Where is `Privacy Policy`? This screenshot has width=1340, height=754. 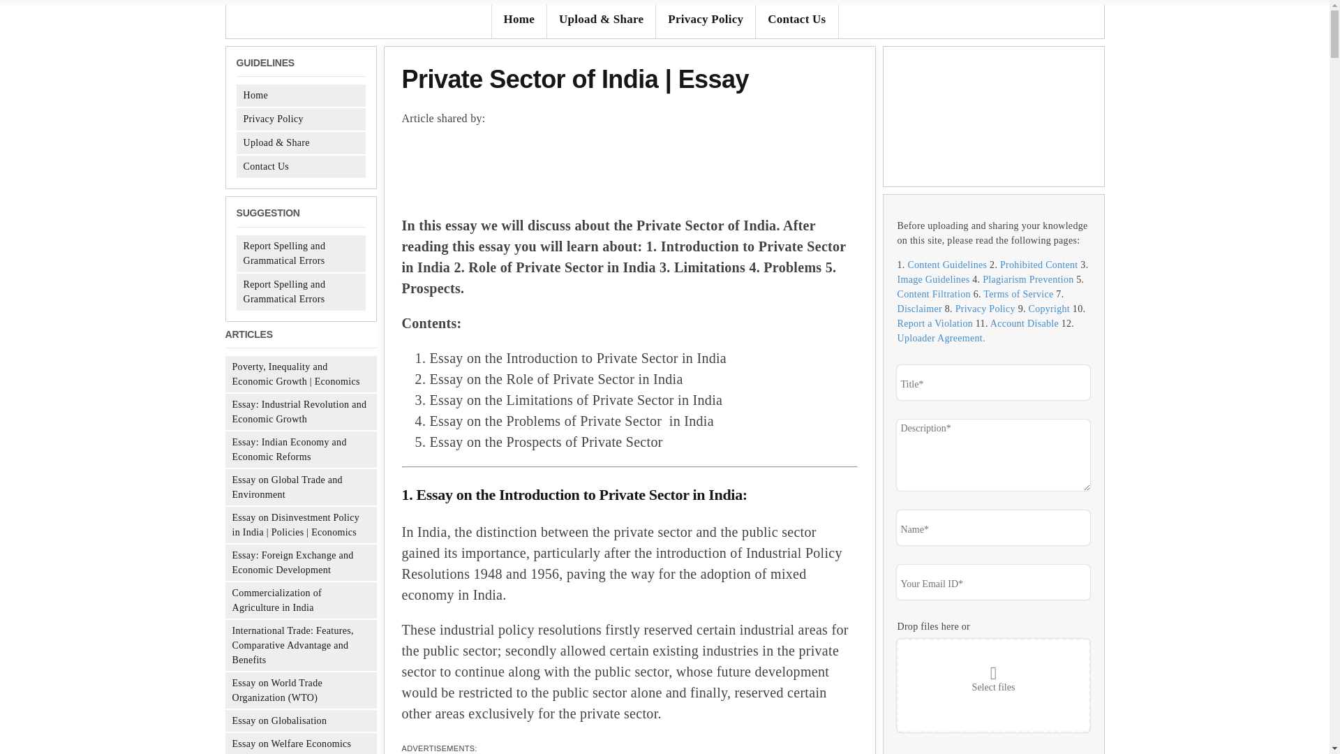
Privacy Policy is located at coordinates (706, 20).